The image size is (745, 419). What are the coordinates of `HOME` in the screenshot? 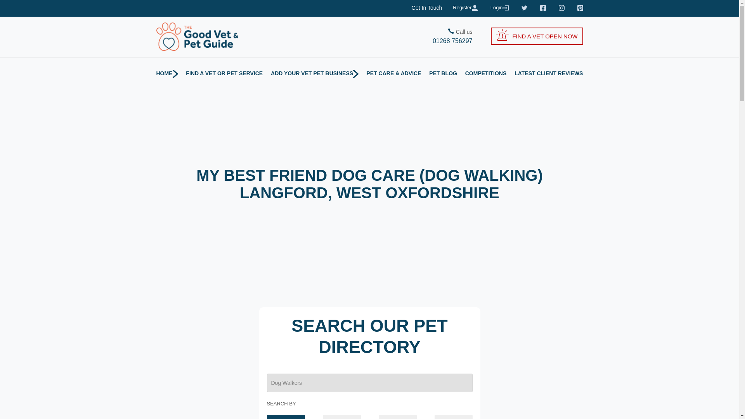 It's located at (167, 73).